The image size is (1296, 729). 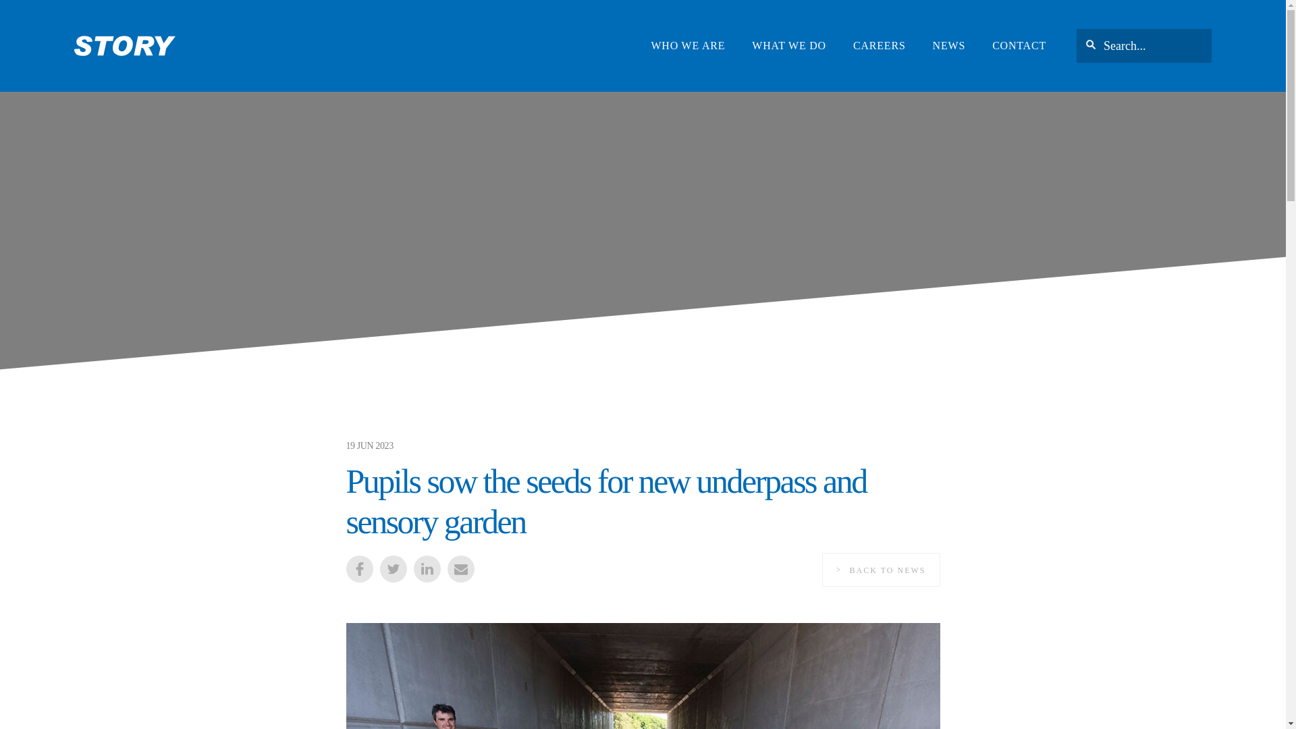 What do you see at coordinates (879, 46) in the screenshot?
I see `CAREERS` at bounding box center [879, 46].